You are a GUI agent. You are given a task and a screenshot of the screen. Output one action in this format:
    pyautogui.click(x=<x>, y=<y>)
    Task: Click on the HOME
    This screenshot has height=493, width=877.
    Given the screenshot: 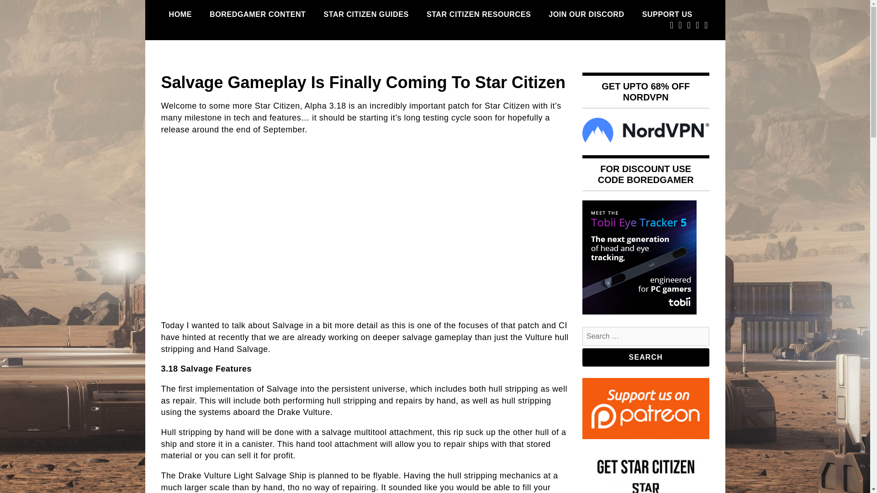 What is the action you would take?
    pyautogui.click(x=180, y=14)
    